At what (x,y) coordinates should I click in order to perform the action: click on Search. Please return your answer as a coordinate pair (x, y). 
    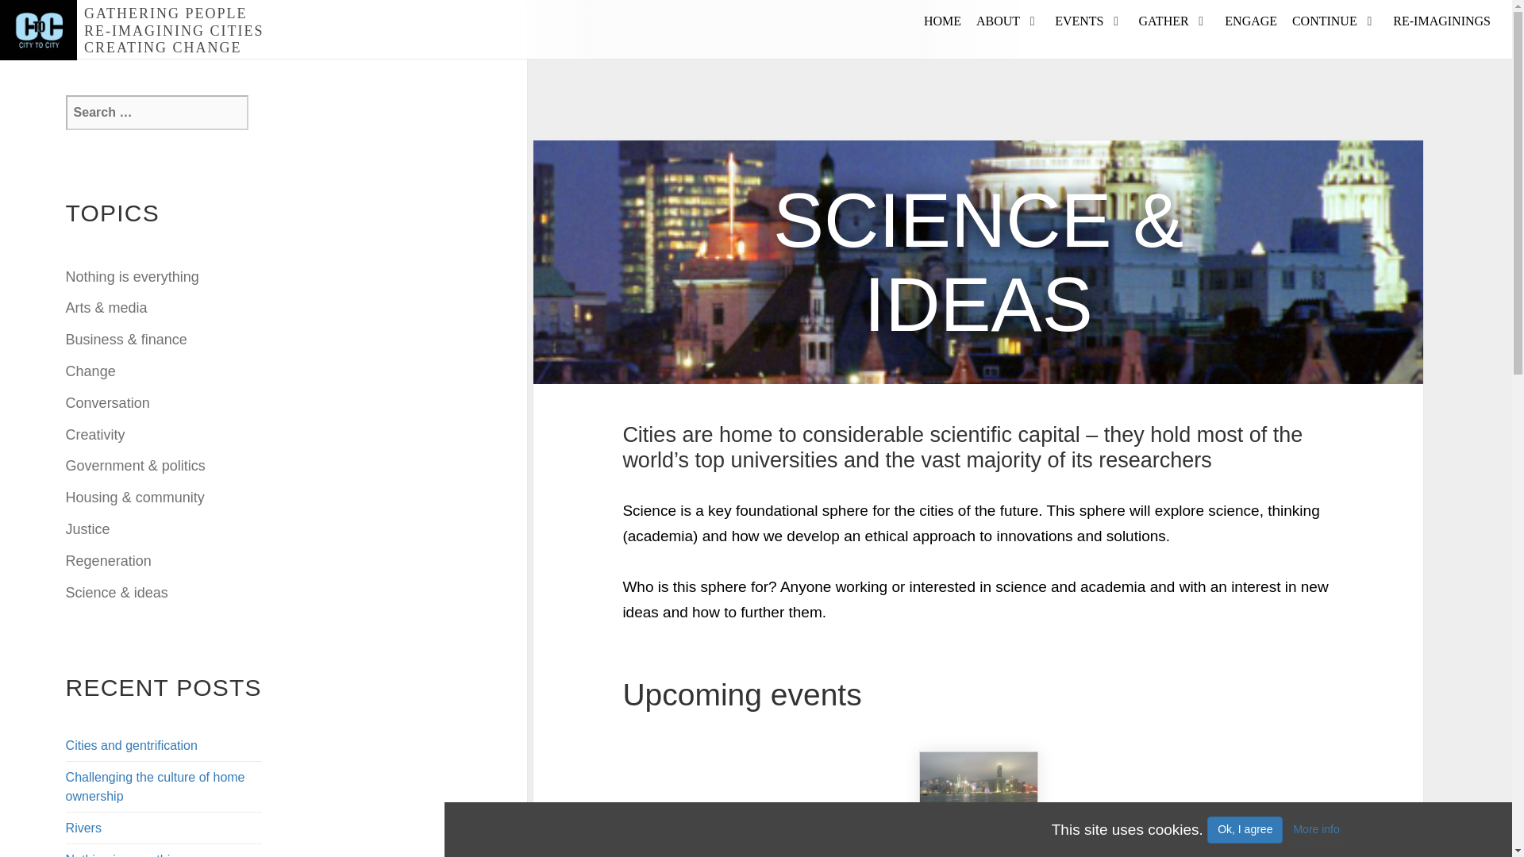
    Looking at the image, I should click on (267, 105).